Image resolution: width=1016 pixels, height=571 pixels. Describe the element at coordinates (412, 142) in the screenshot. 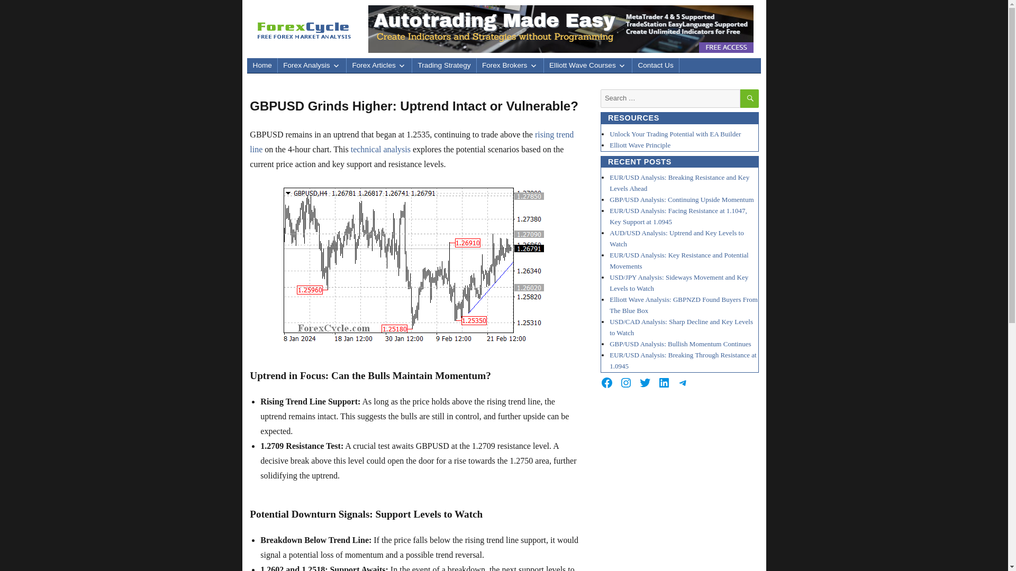

I see `rising trend line` at that location.